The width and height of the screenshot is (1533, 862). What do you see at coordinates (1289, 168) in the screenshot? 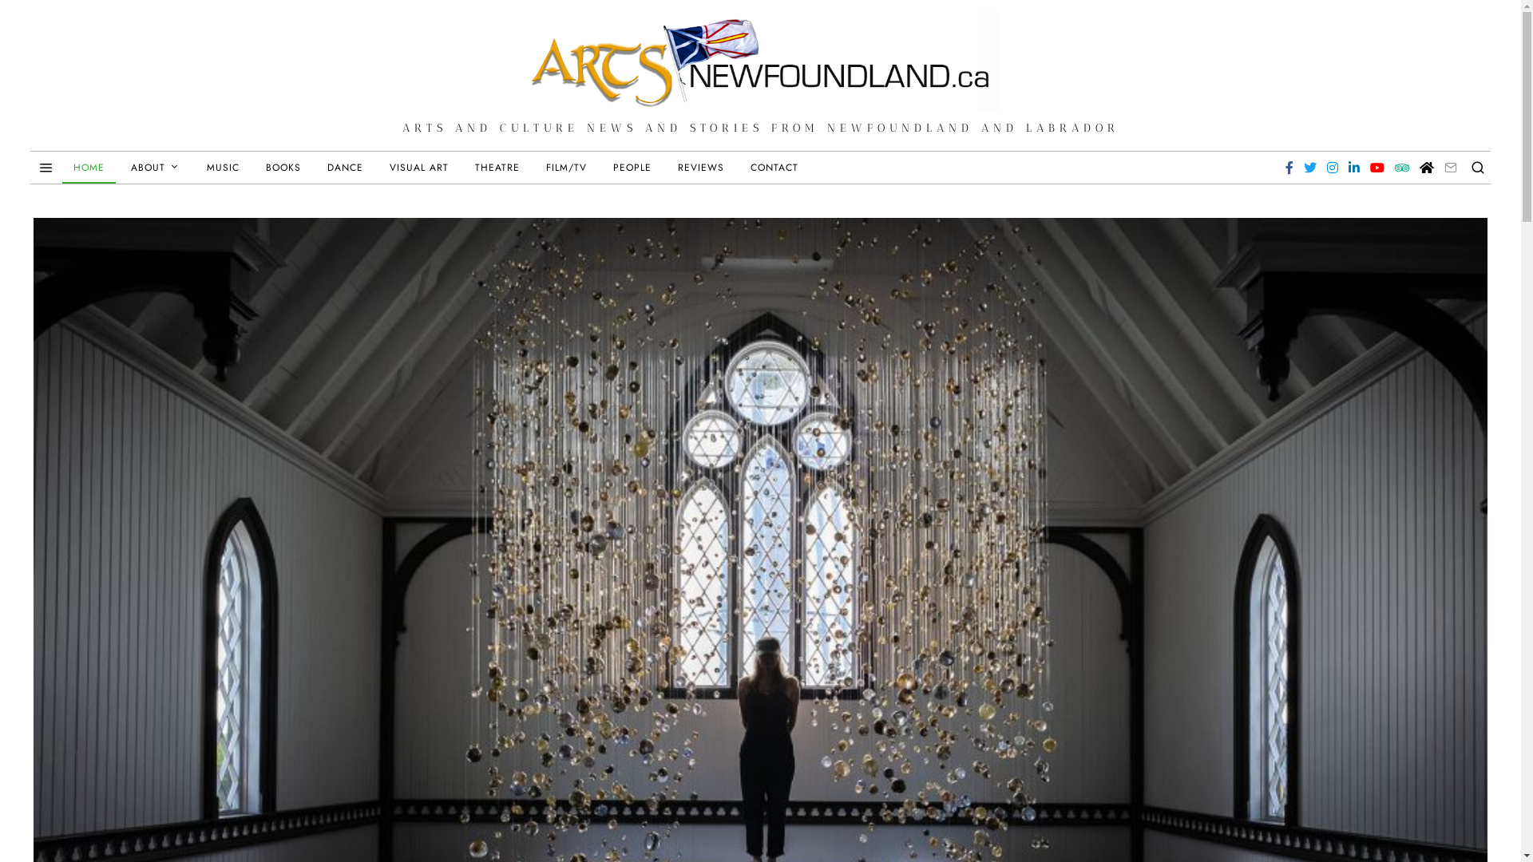
I see `Facebook` at bounding box center [1289, 168].